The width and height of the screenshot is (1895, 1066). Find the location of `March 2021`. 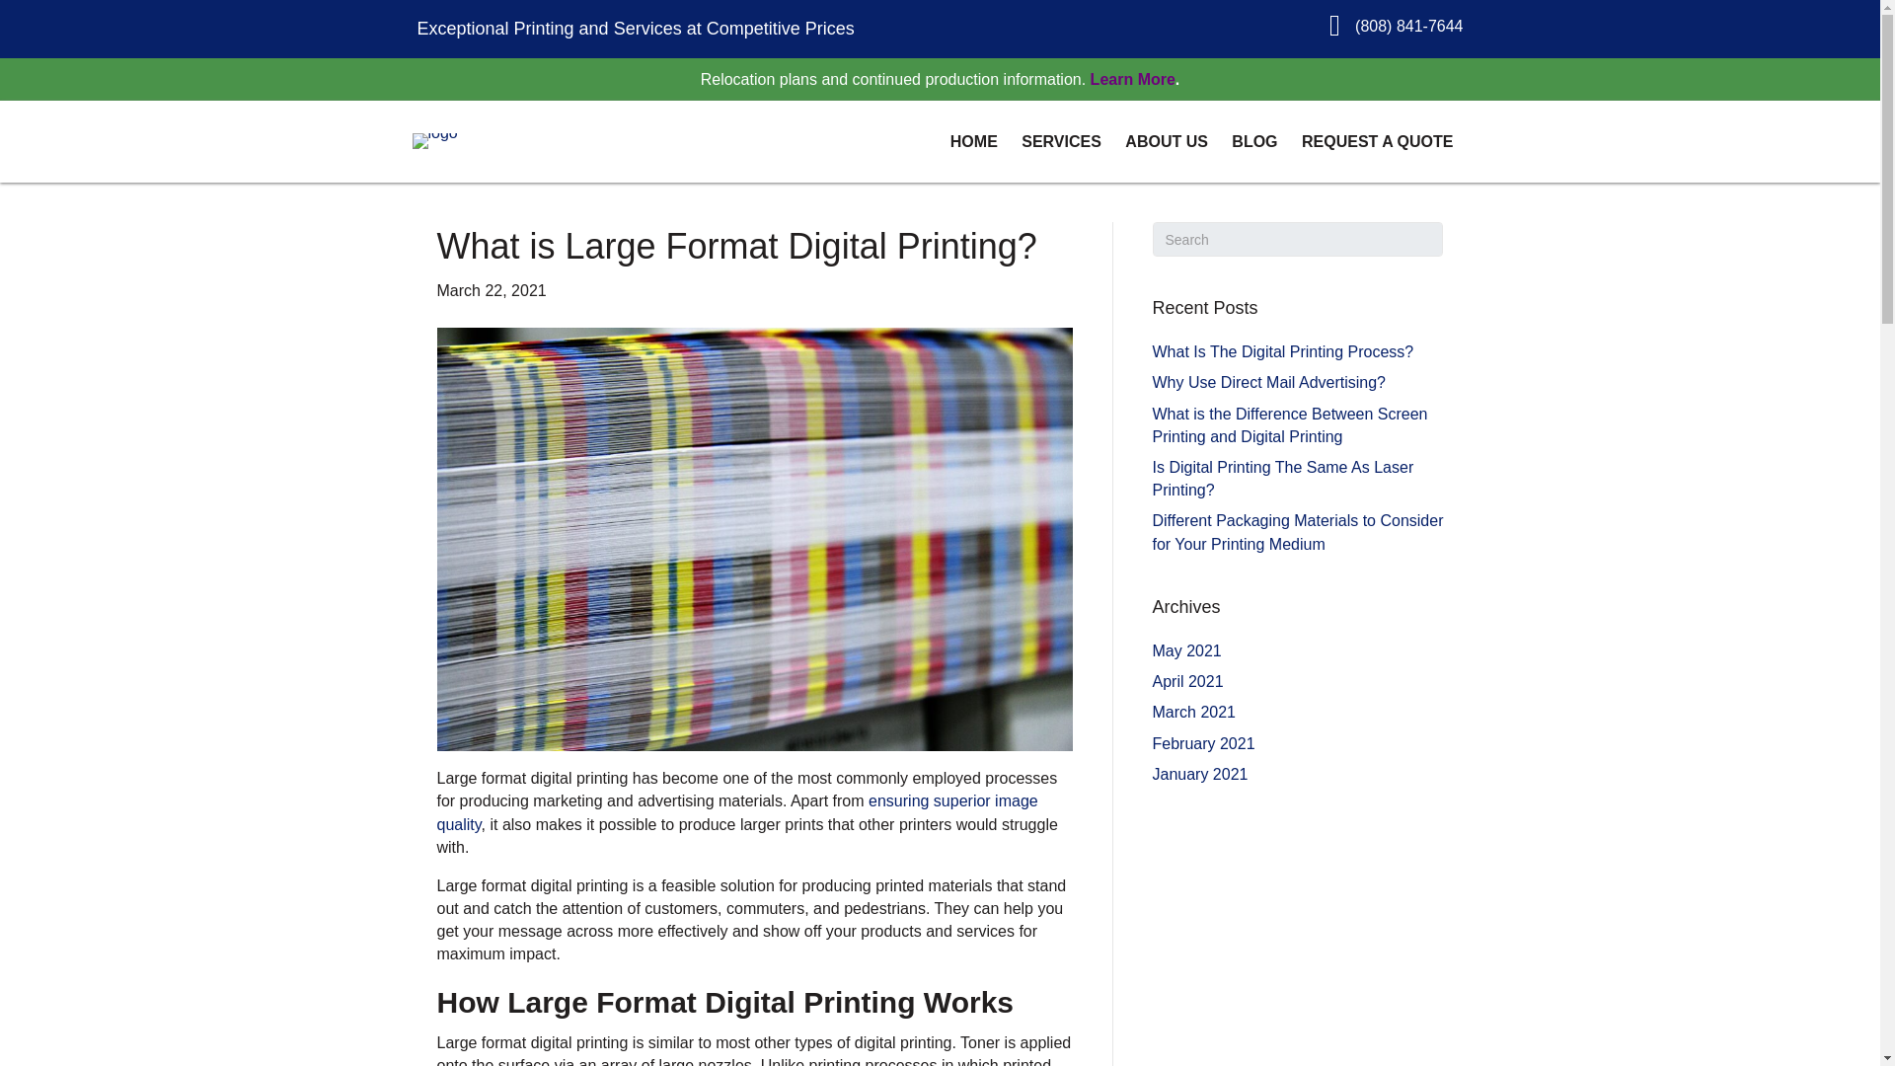

March 2021 is located at coordinates (1194, 712).